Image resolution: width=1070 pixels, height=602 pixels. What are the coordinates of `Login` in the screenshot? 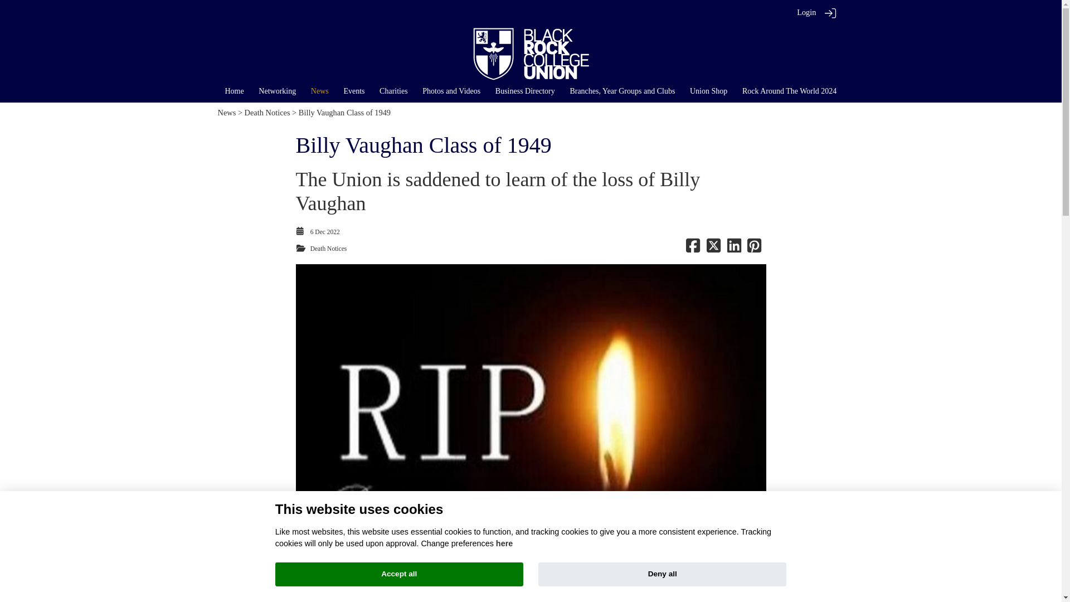 It's located at (806, 12).